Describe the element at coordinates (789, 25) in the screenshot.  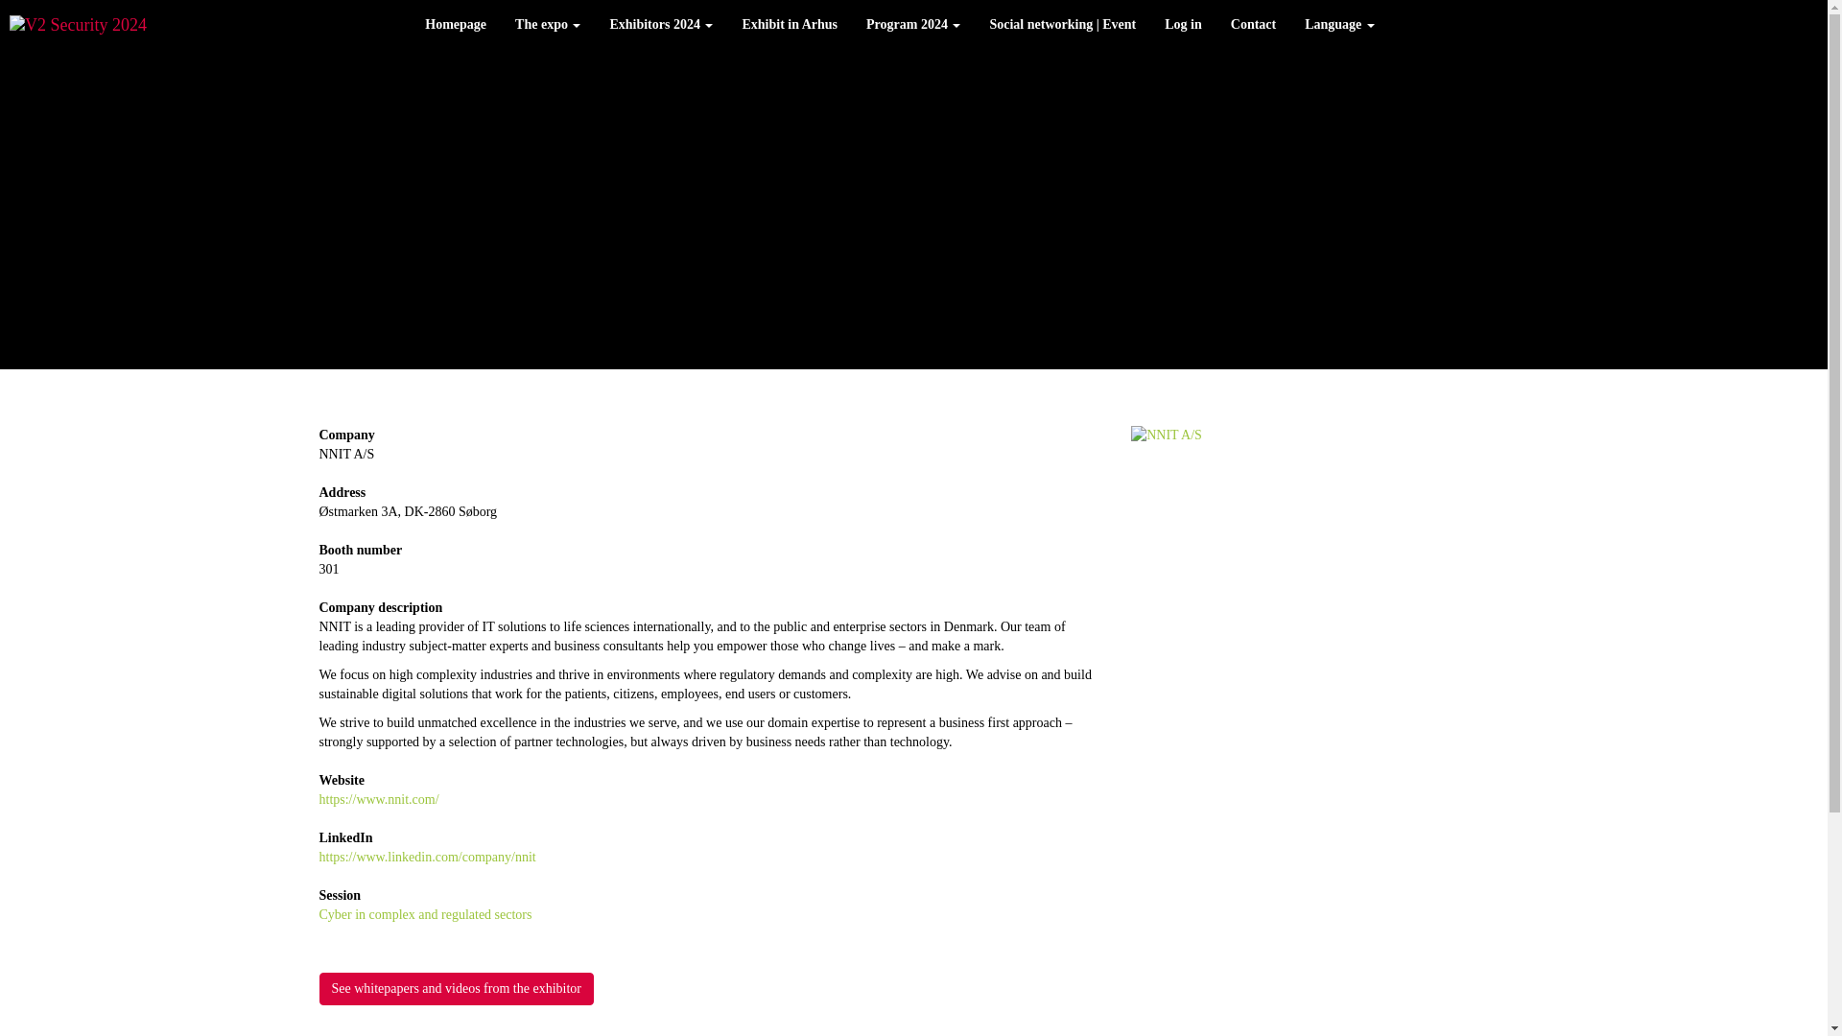
I see `Exhibit in Arhus` at that location.